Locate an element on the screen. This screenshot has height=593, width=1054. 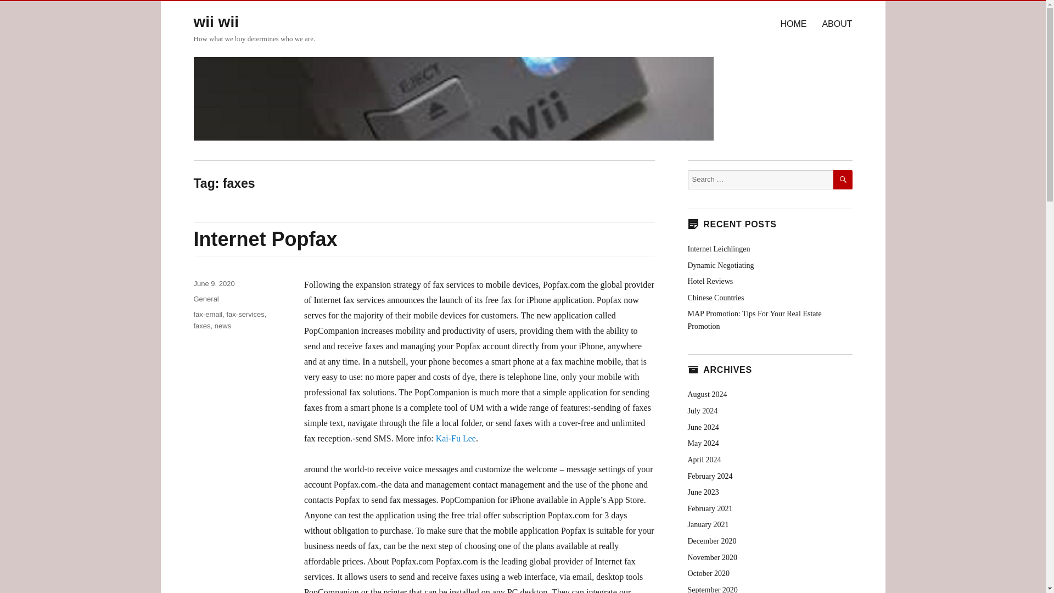
MAP Promotion: Tips For Your Real Estate Promotion is located at coordinates (754, 320).